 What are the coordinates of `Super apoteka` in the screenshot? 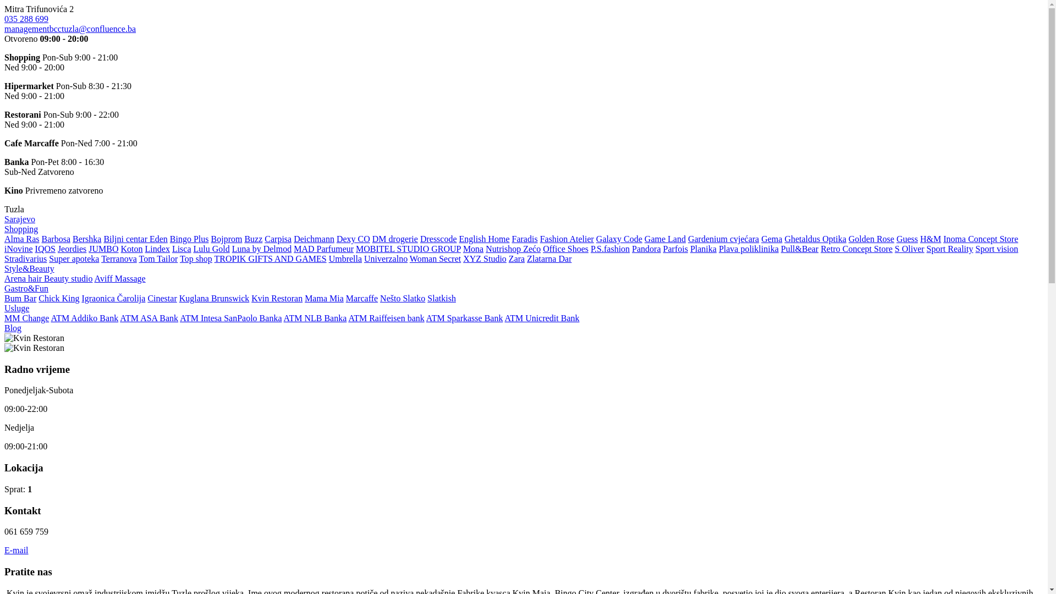 It's located at (74, 258).